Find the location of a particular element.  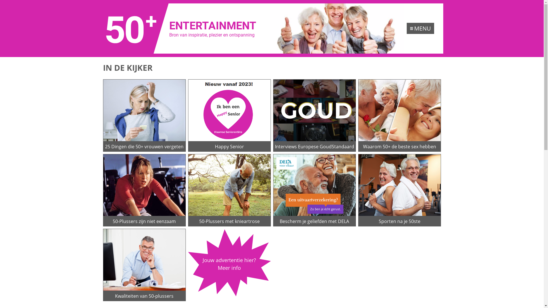

Waarom 50+ de beste sex hebben is located at coordinates (399, 116).